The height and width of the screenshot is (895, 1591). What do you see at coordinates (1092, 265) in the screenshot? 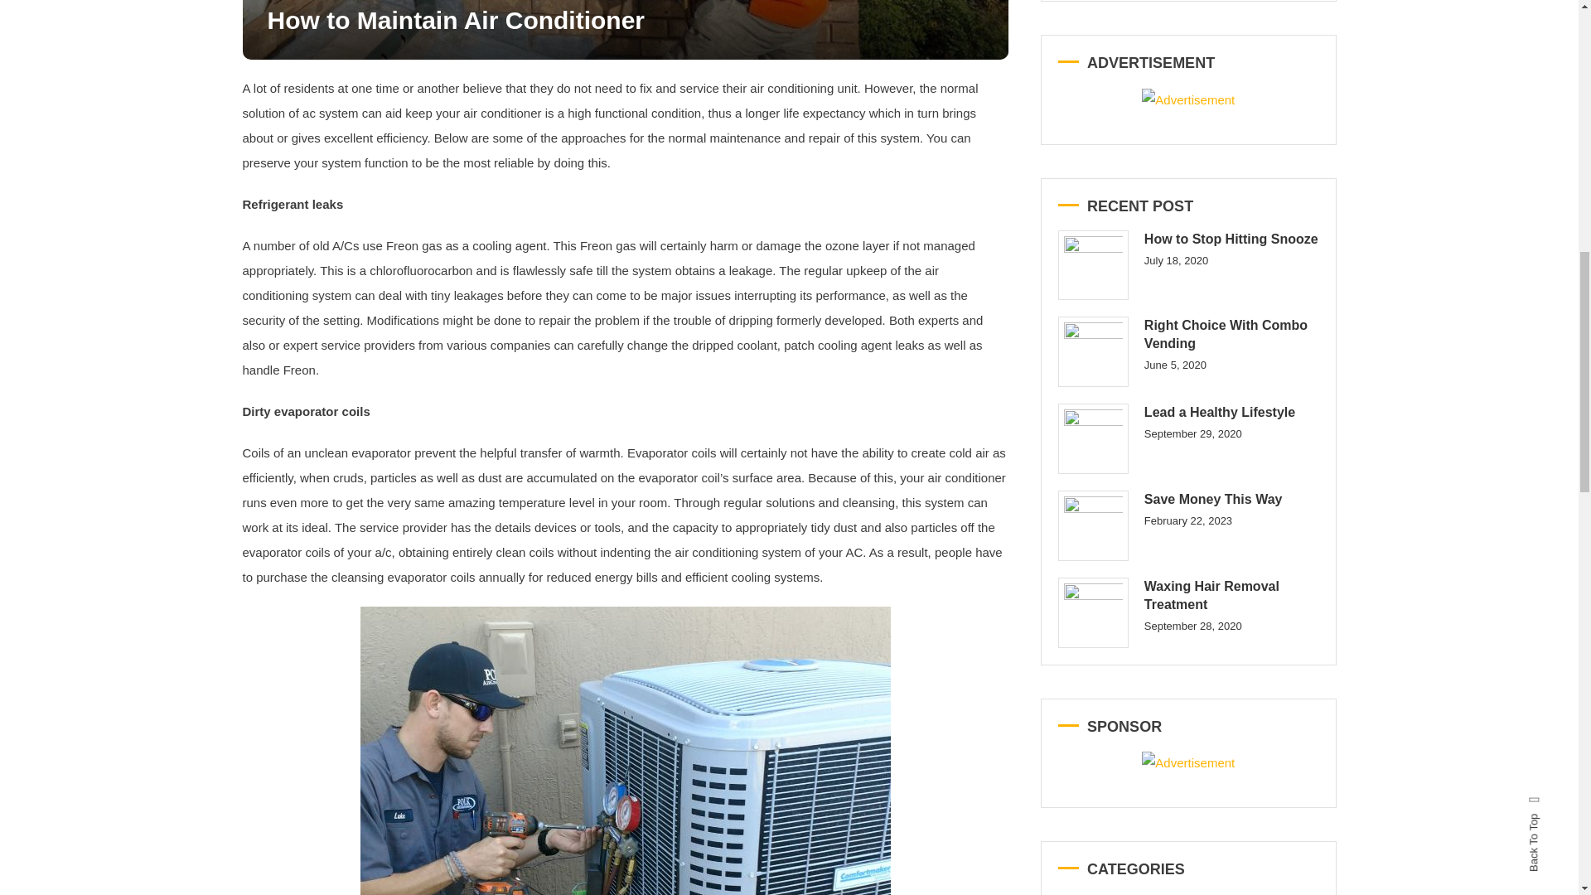
I see `How to Stop Hitting Snooze` at bounding box center [1092, 265].